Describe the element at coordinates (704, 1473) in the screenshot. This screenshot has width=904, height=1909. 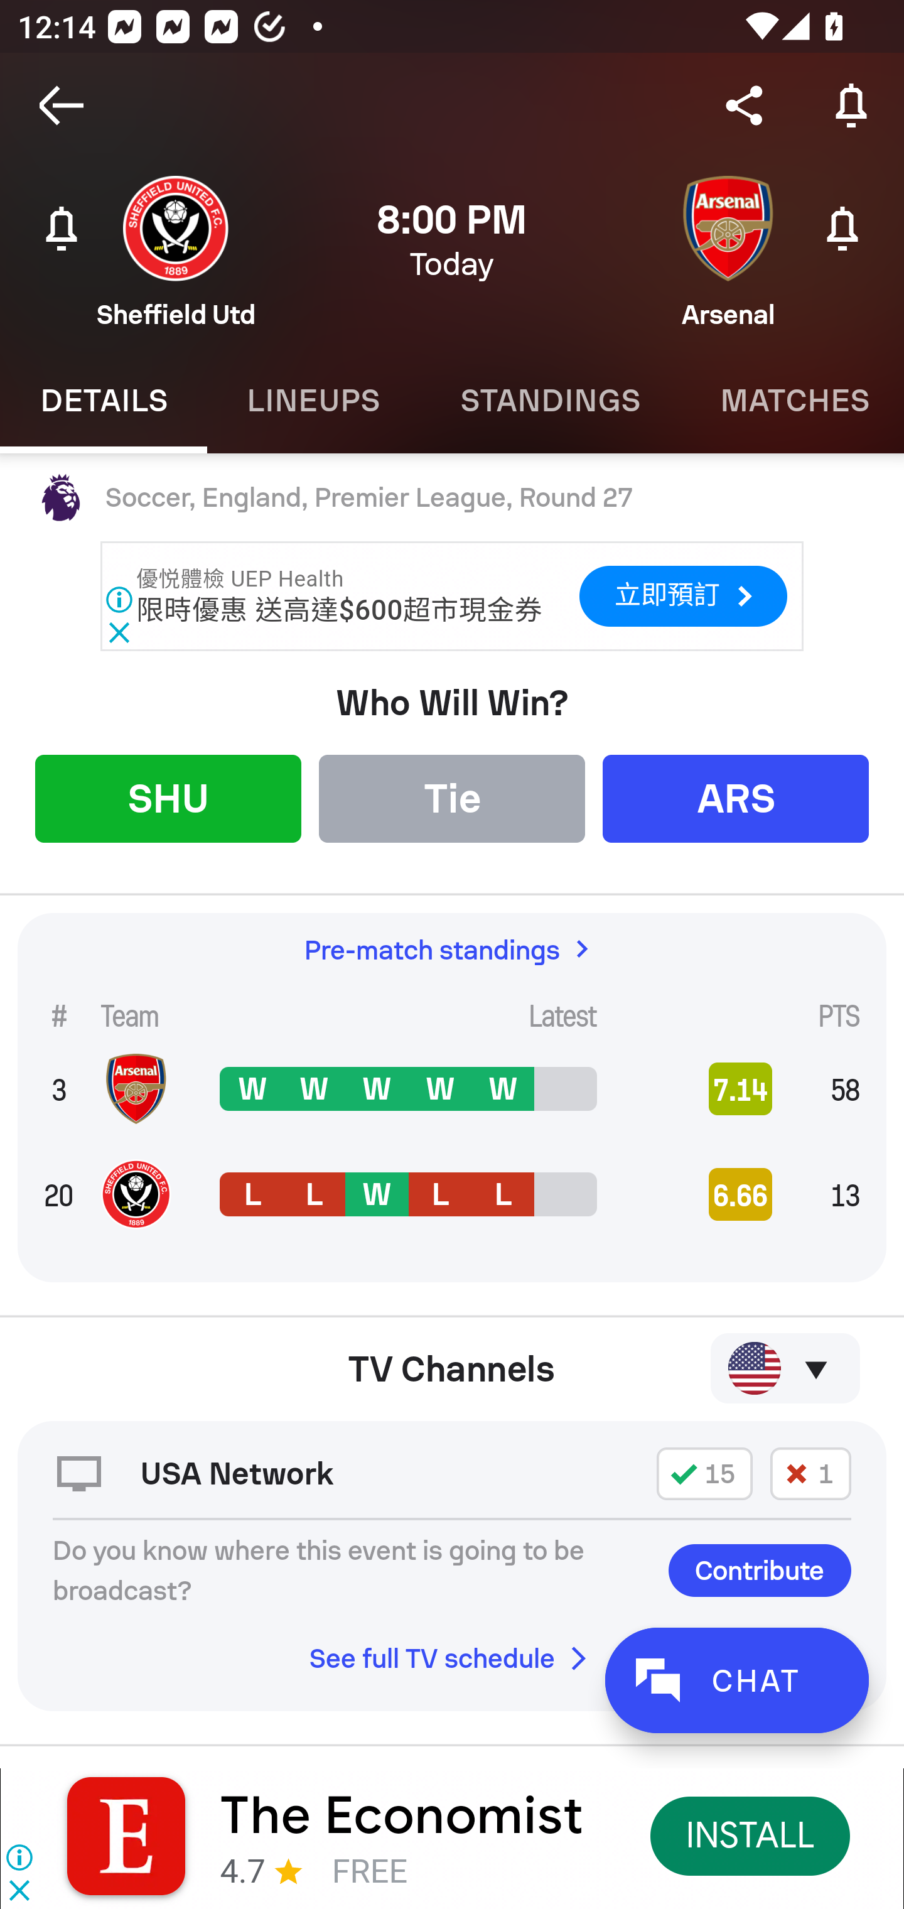
I see `15` at that location.